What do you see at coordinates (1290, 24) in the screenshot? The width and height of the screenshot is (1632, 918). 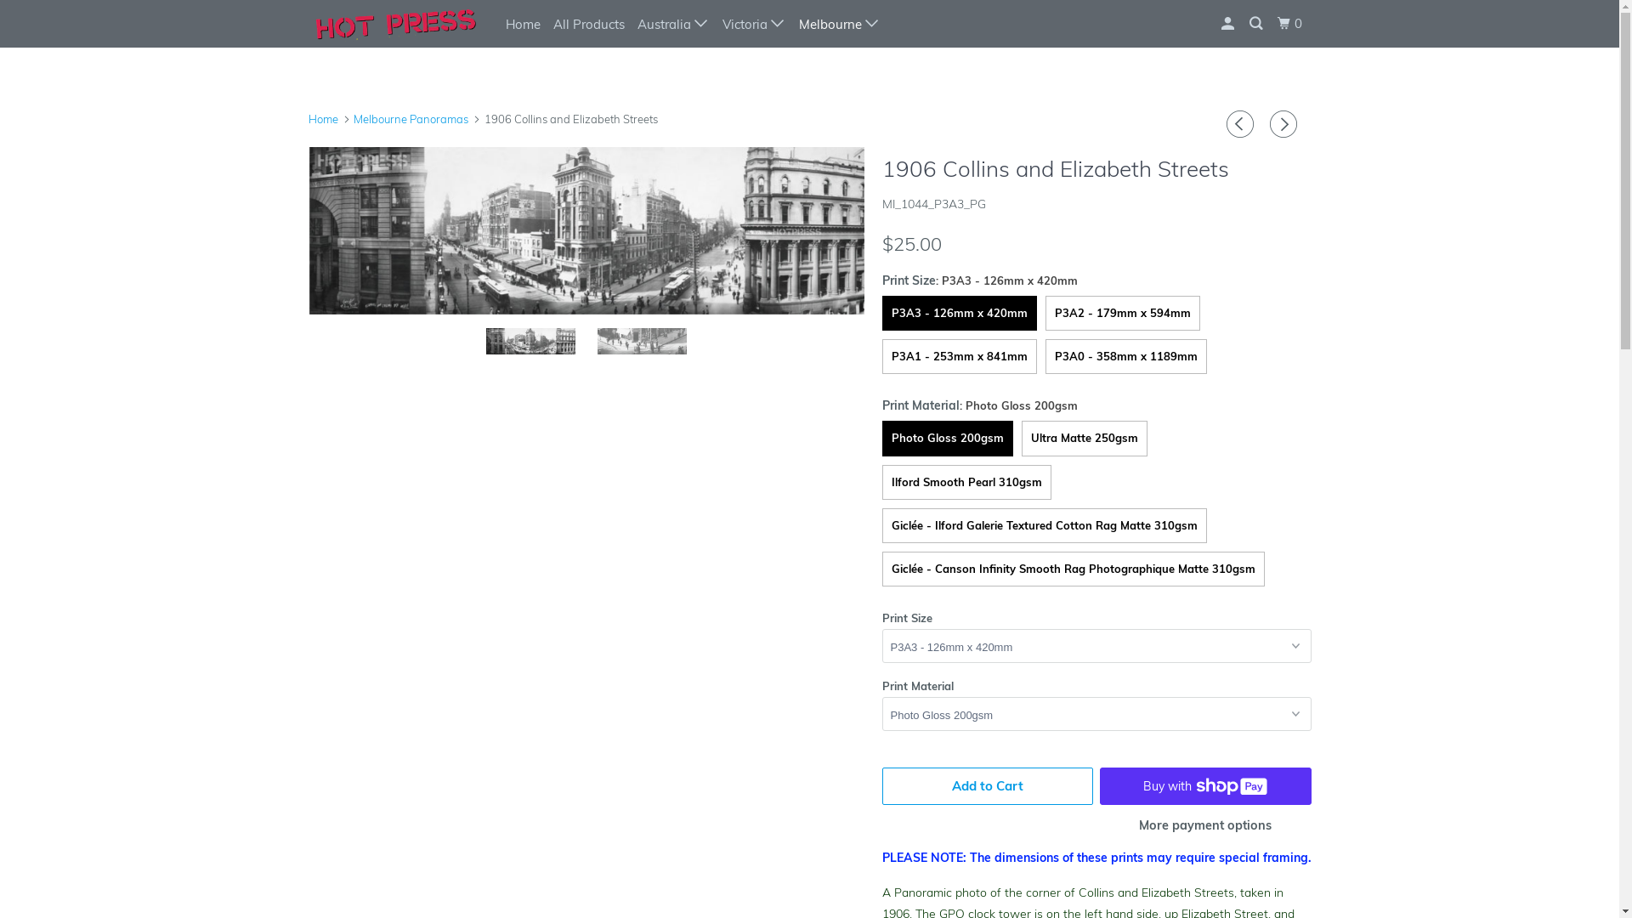 I see `0` at bounding box center [1290, 24].